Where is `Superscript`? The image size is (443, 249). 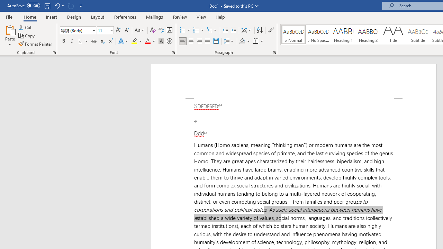 Superscript is located at coordinates (110, 41).